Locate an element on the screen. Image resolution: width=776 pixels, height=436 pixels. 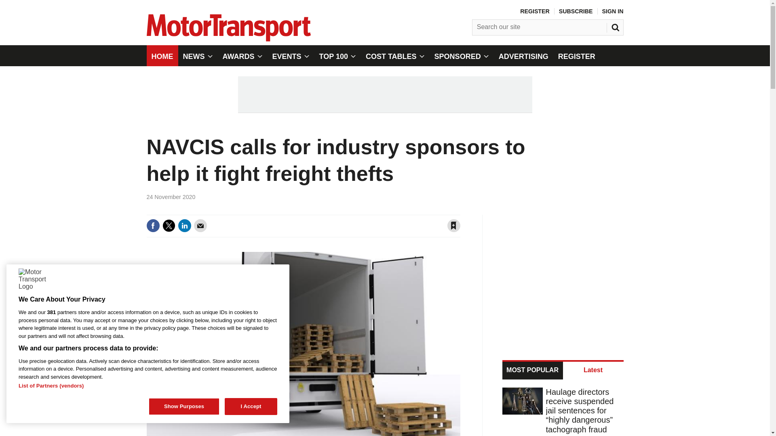
REGISTER is located at coordinates (534, 11).